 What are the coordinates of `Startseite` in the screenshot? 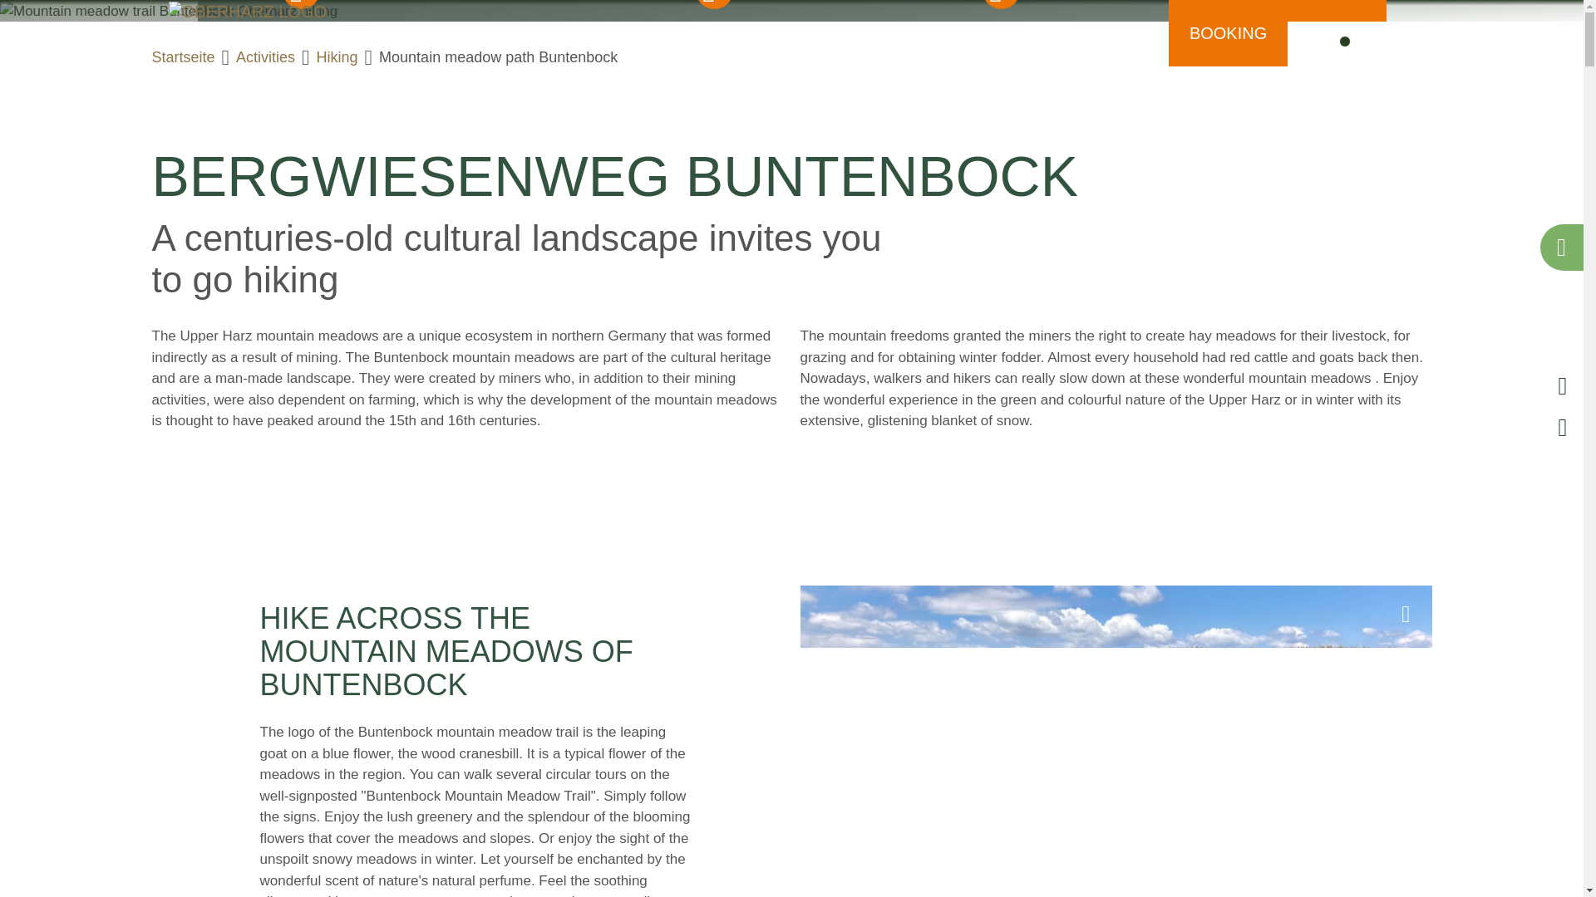 It's located at (246, 10).